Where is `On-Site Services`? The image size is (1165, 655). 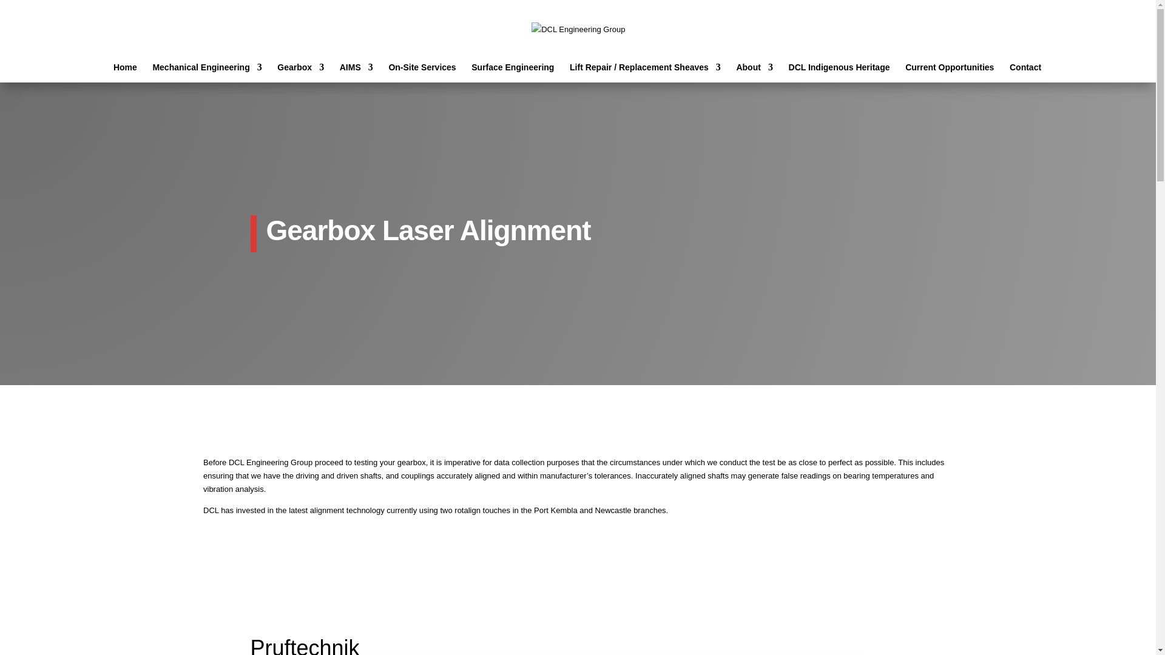
On-Site Services is located at coordinates (422, 73).